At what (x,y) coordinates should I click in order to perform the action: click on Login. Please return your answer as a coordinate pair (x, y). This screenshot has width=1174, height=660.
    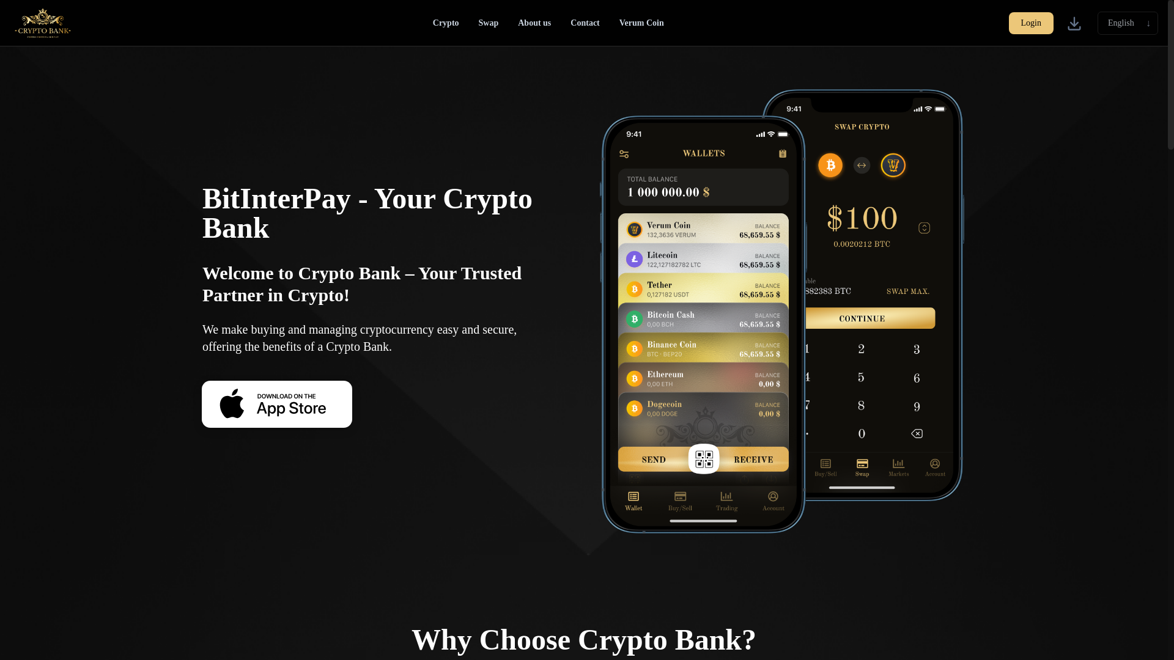
    Looking at the image, I should click on (1031, 23).